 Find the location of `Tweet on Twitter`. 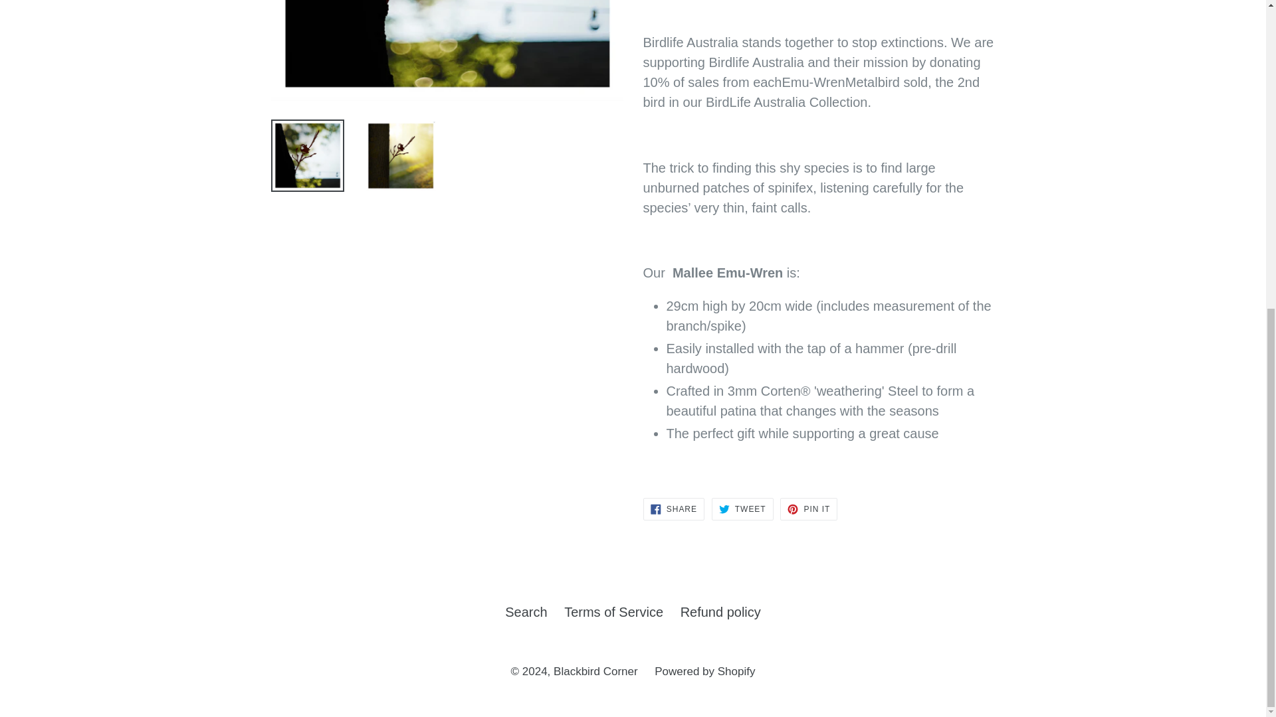

Tweet on Twitter is located at coordinates (742, 509).